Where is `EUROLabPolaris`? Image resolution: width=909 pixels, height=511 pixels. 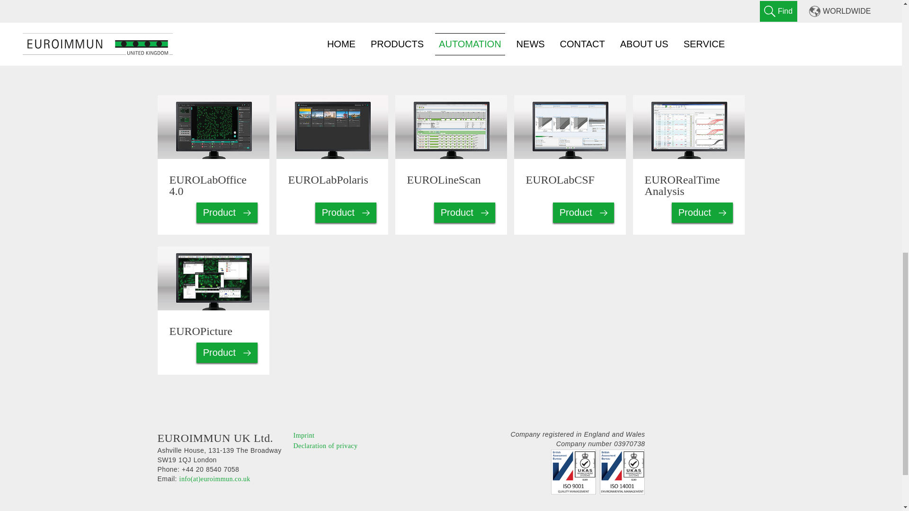
EUROLabPolaris is located at coordinates (241, 5).